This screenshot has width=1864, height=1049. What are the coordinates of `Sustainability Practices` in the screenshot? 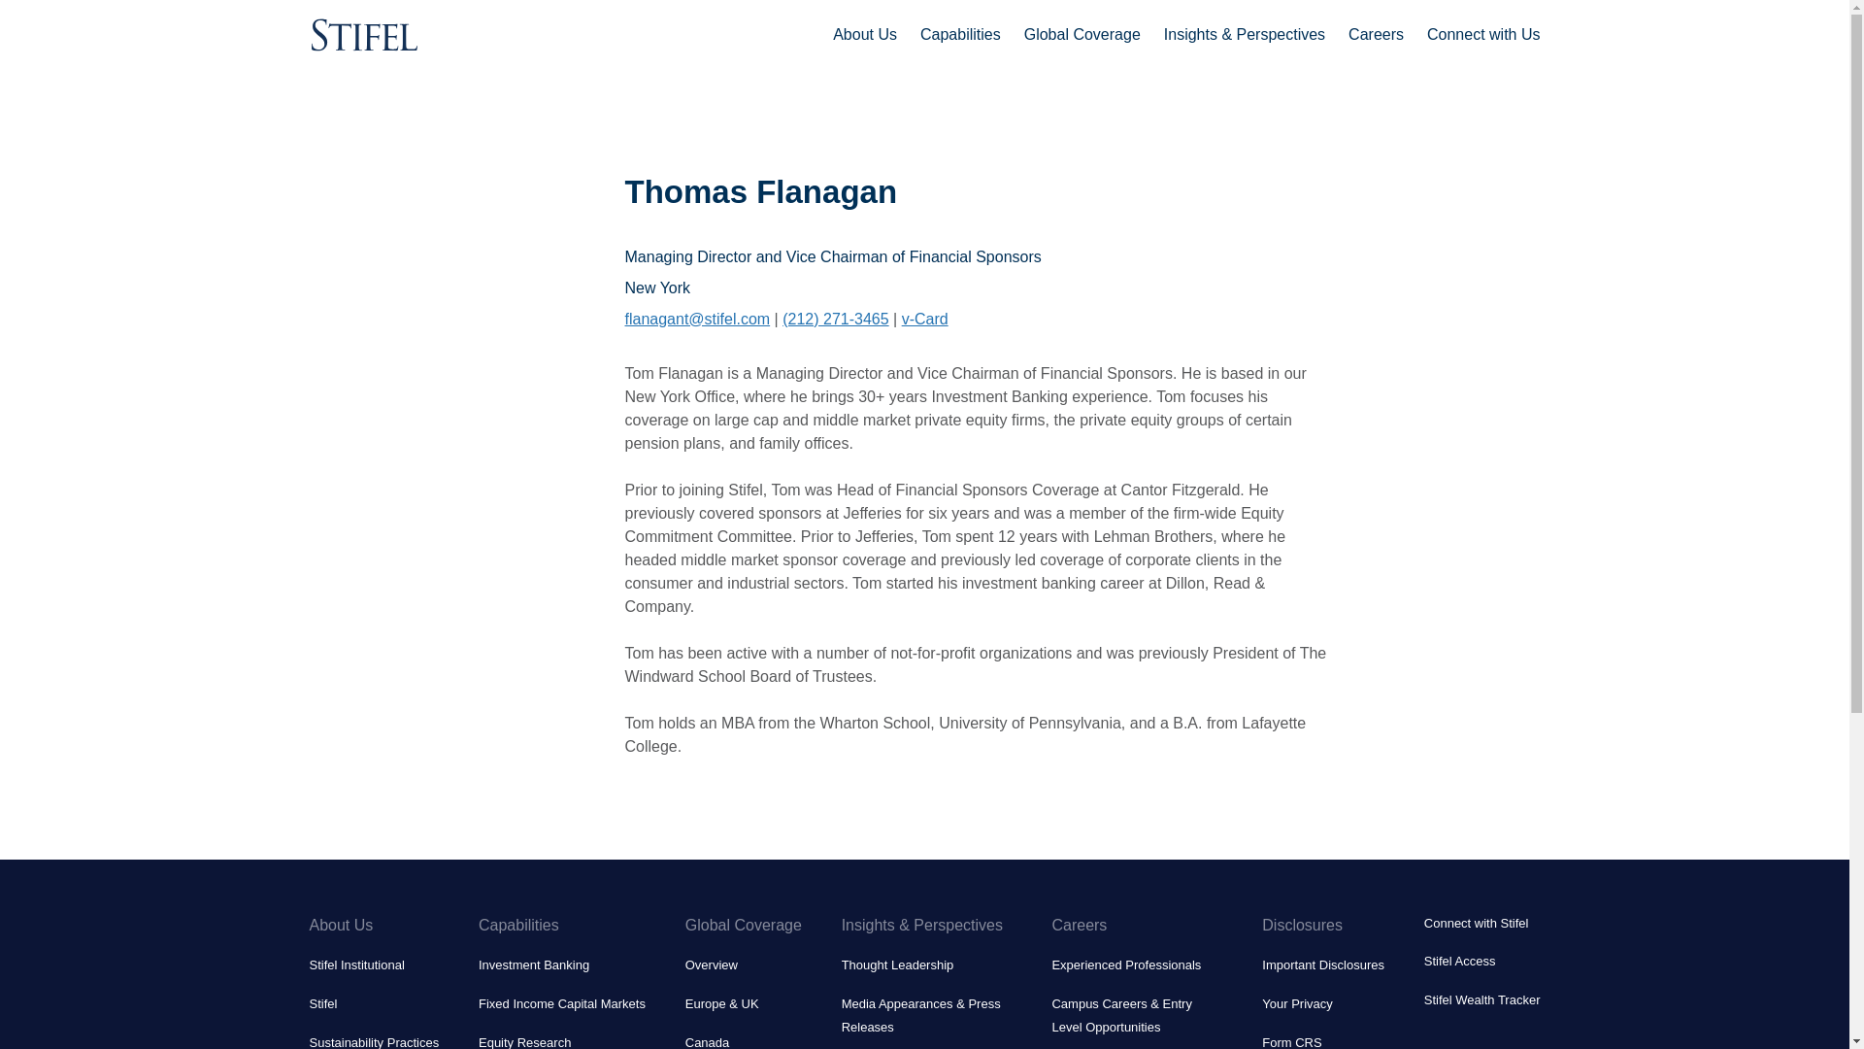 It's located at (373, 1041).